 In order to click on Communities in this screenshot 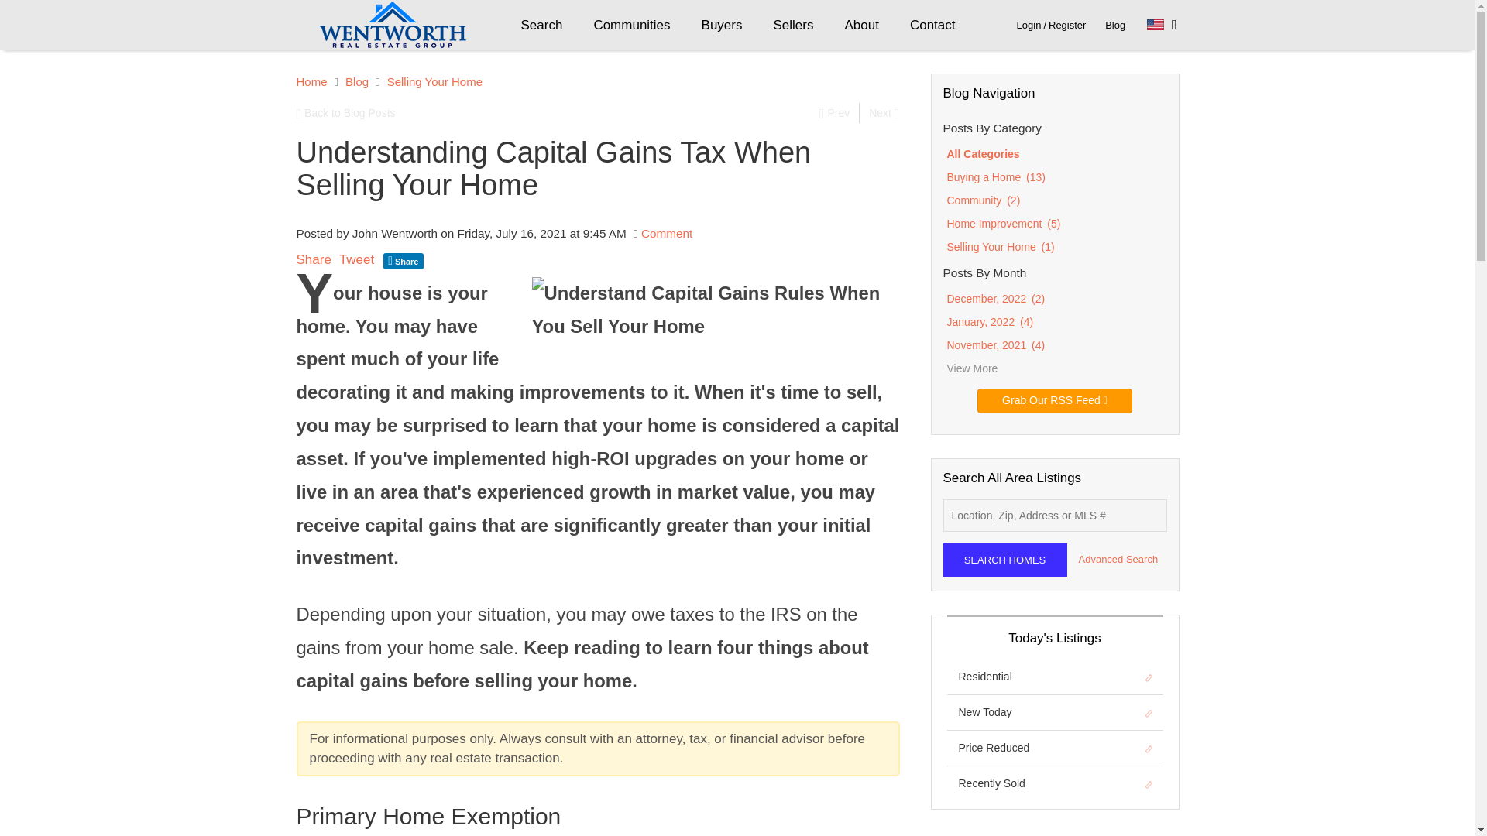, I will do `click(632, 25)`.